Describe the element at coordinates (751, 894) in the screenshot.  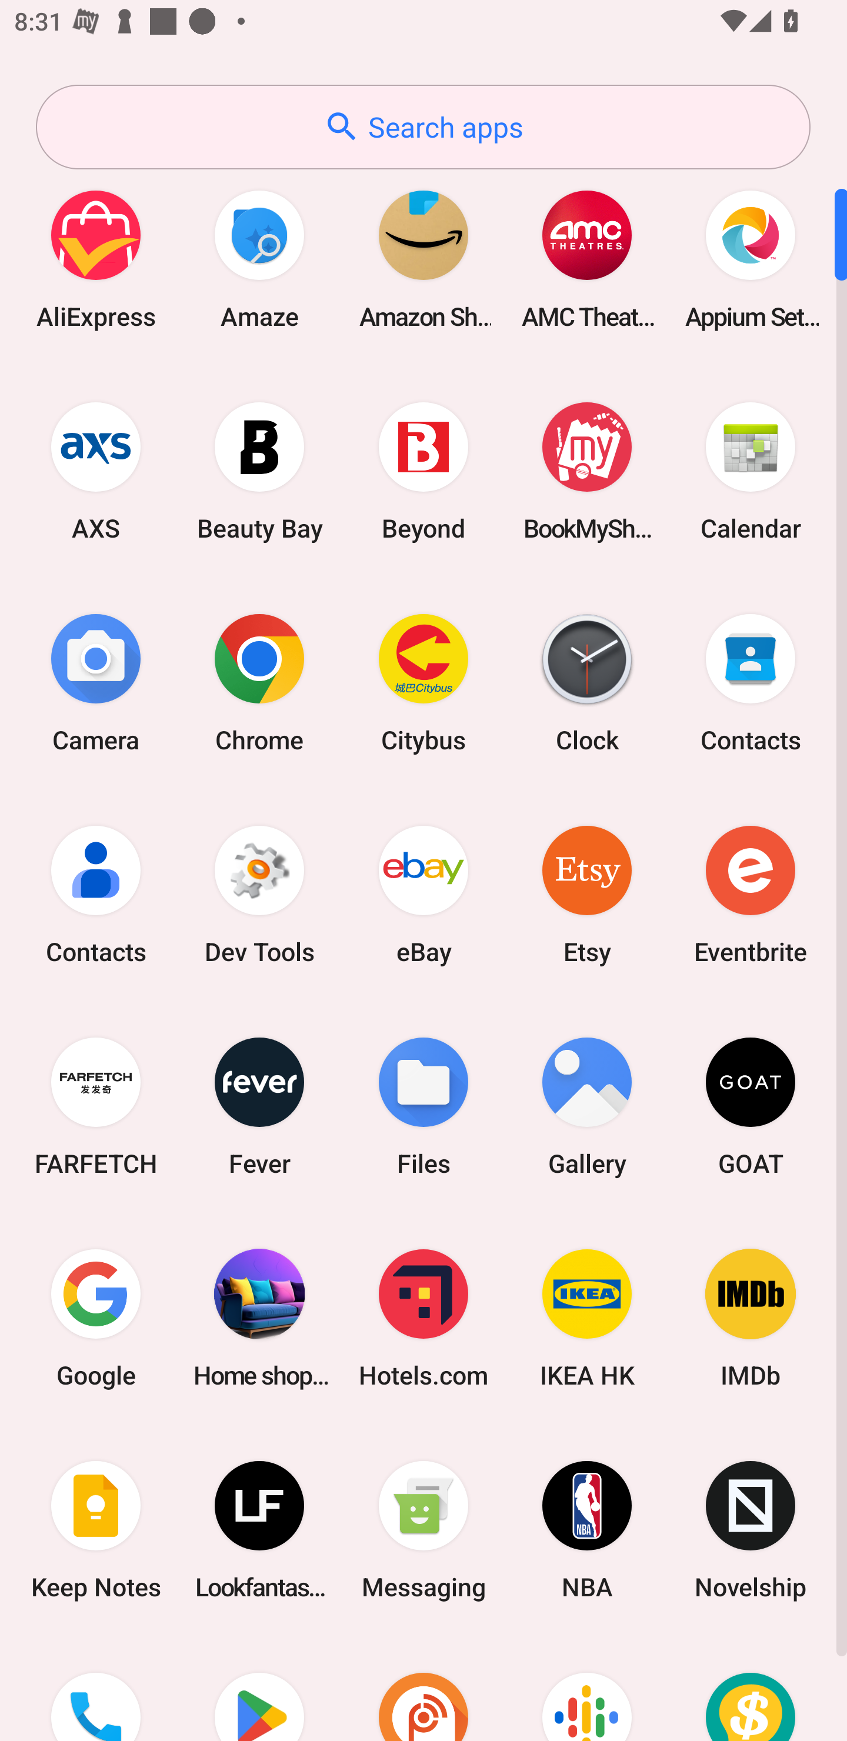
I see `Eventbrite` at that location.